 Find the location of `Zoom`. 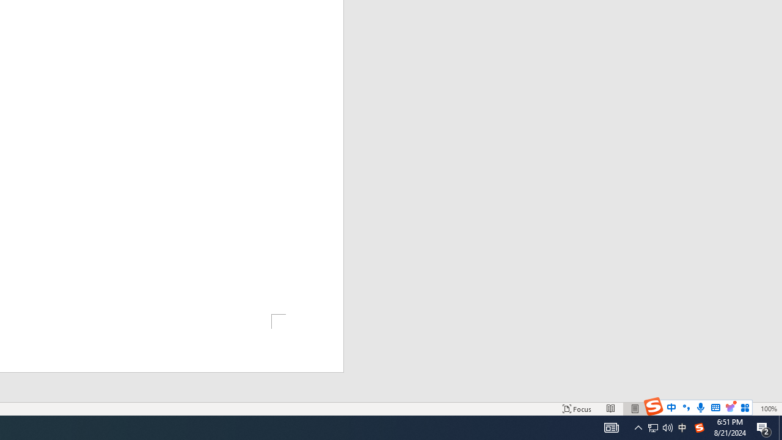

Zoom is located at coordinates (714, 408).